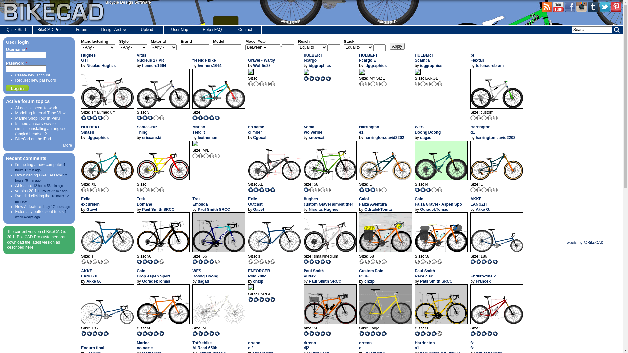 The width and height of the screenshot is (628, 353). I want to click on idggraphics, so click(97, 138).